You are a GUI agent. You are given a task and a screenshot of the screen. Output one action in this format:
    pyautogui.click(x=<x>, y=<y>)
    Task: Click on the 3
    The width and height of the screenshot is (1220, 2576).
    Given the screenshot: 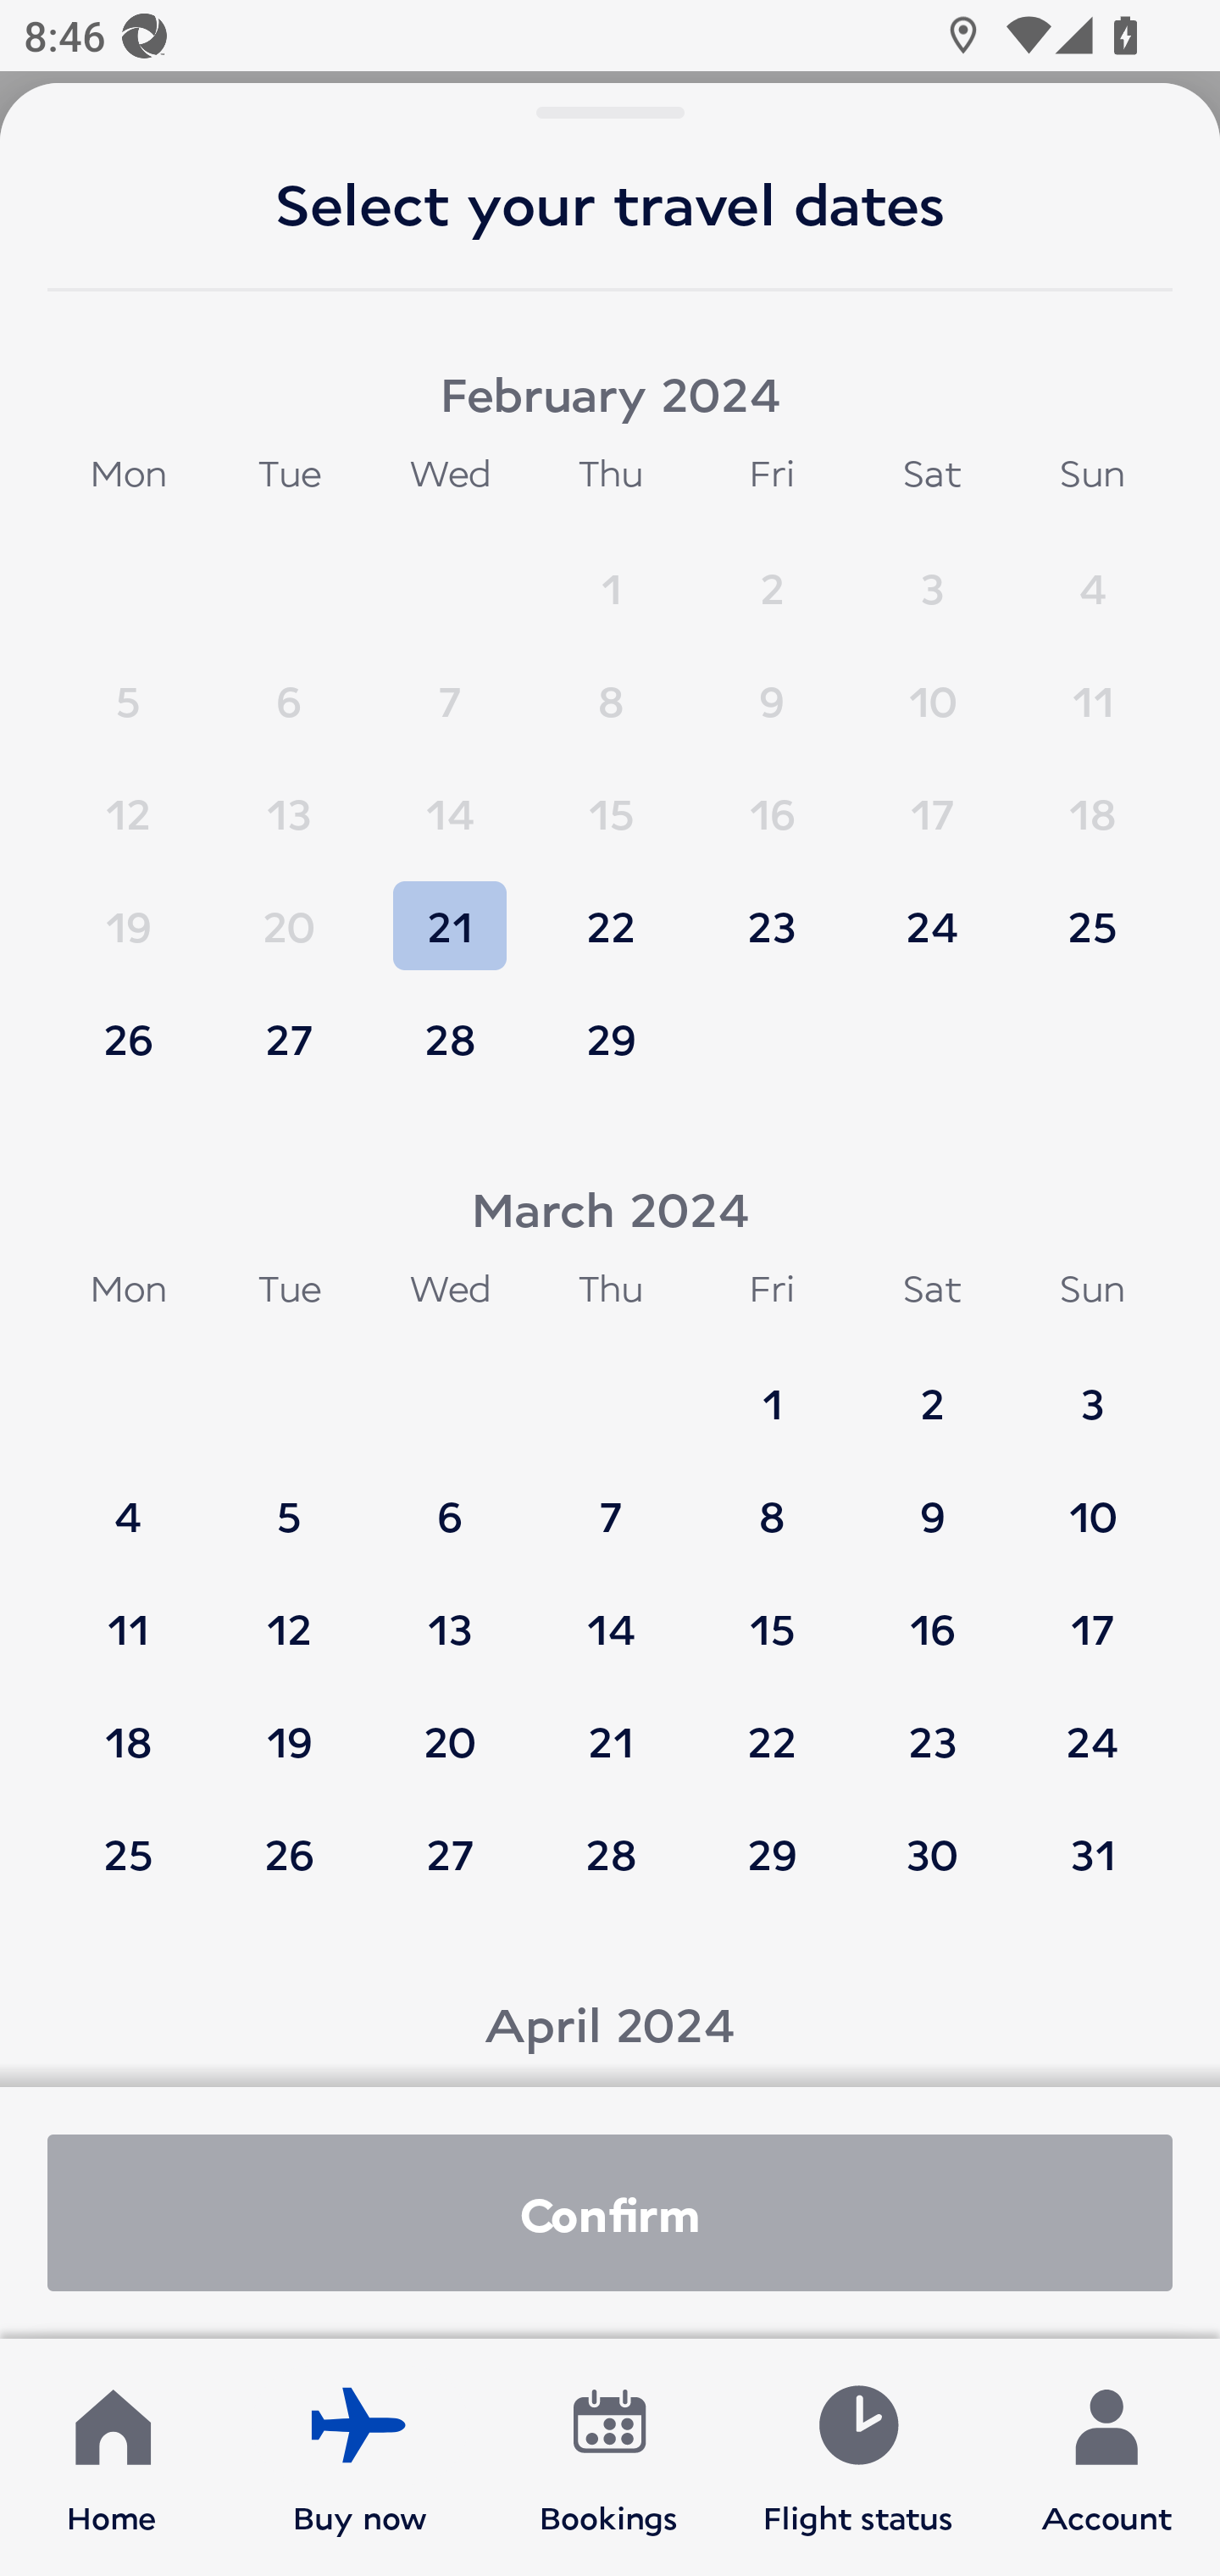 What is the action you would take?
    pyautogui.click(x=932, y=573)
    